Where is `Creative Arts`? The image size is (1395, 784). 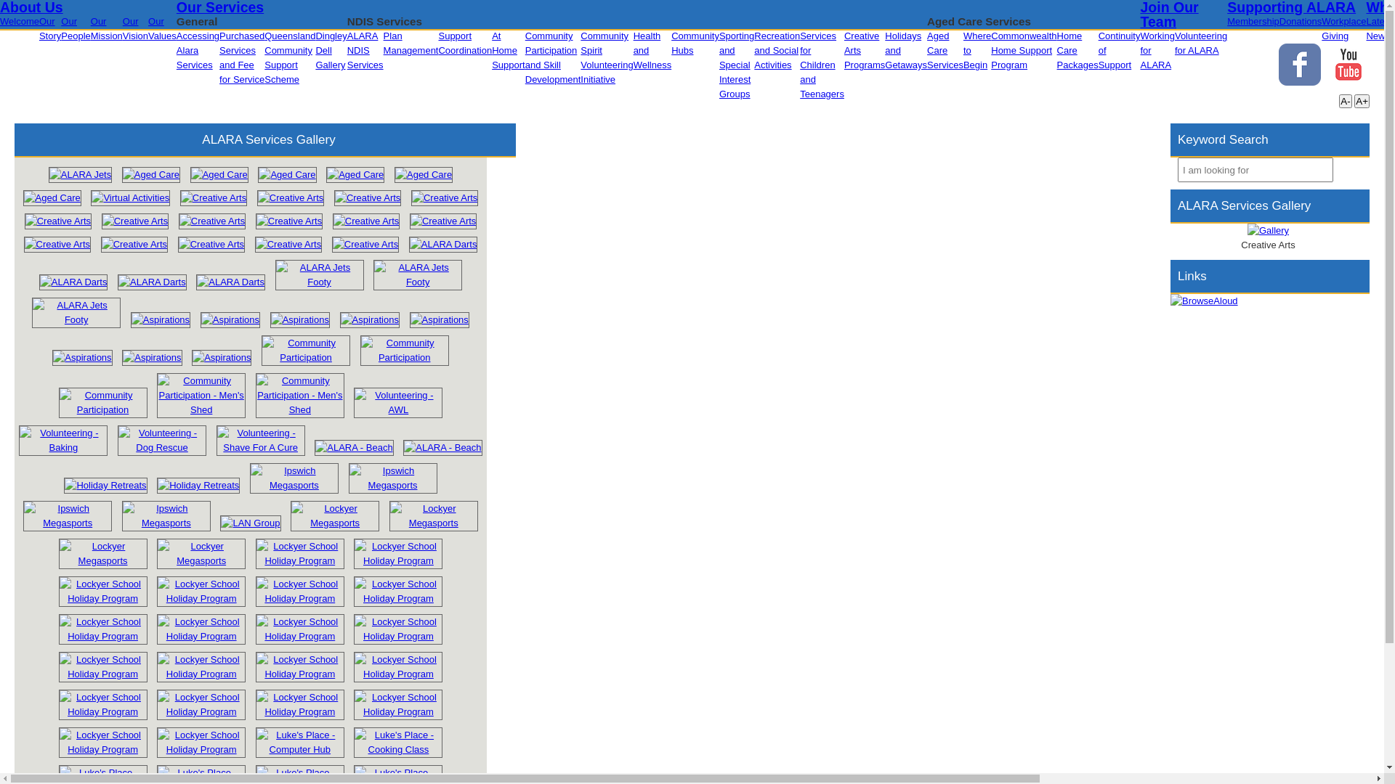 Creative Arts is located at coordinates (57, 244).